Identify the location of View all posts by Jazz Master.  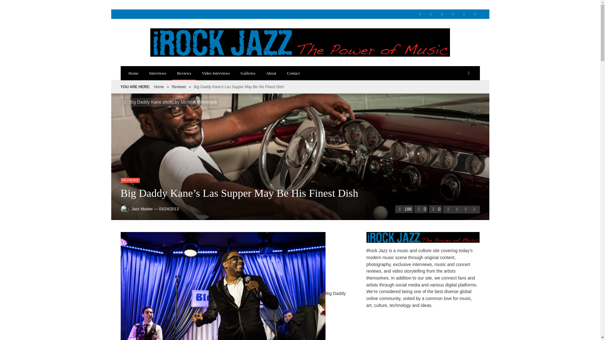
(142, 209).